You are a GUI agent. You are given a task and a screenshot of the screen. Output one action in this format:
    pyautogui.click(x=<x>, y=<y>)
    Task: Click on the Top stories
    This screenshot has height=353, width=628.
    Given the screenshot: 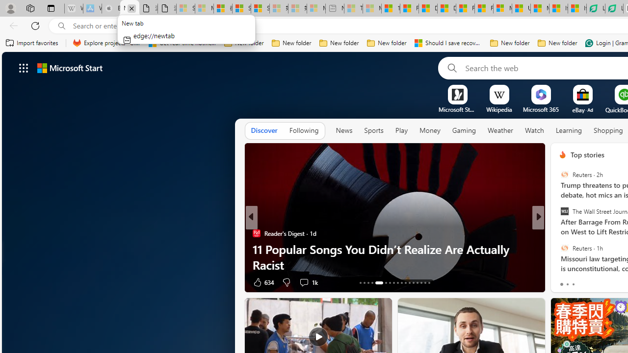 What is the action you would take?
    pyautogui.click(x=587, y=154)
    